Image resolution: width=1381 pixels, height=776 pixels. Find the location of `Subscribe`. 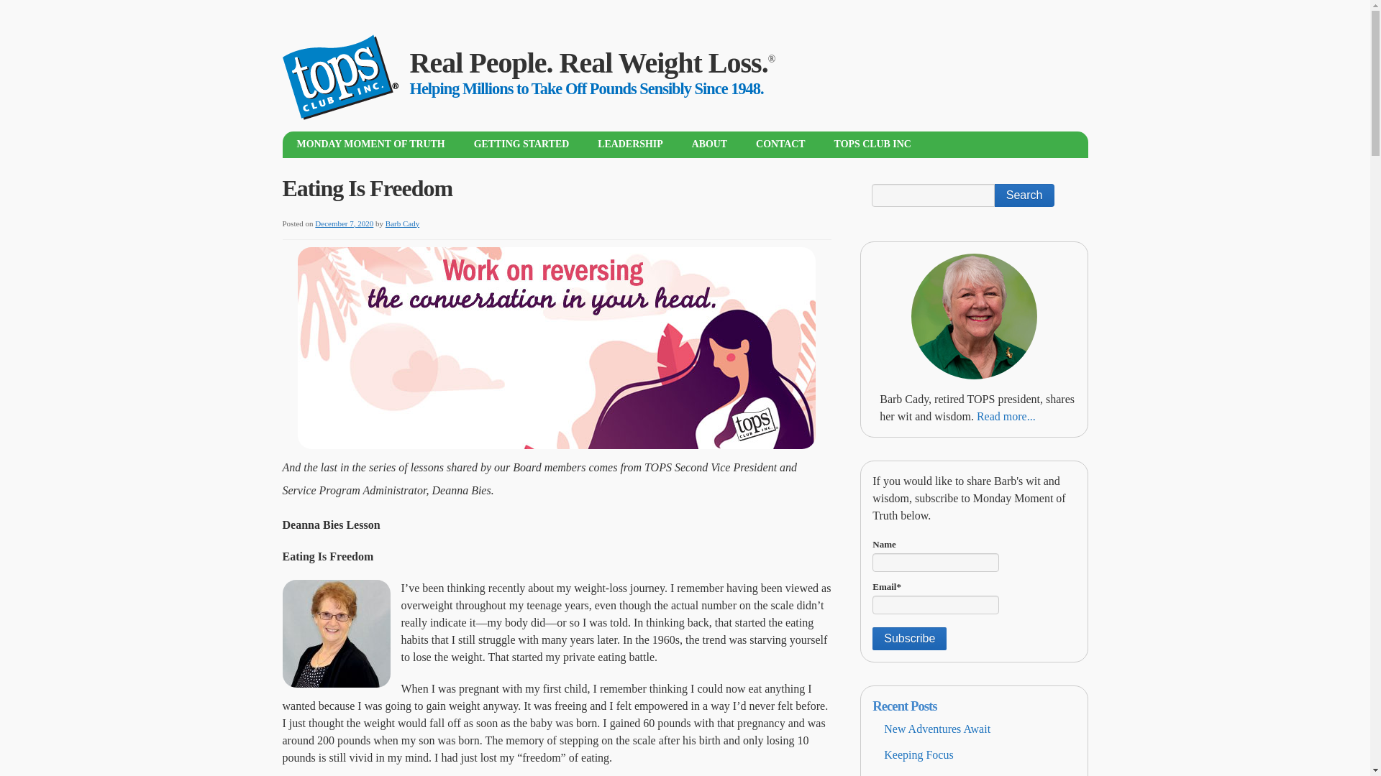

Subscribe is located at coordinates (909, 638).